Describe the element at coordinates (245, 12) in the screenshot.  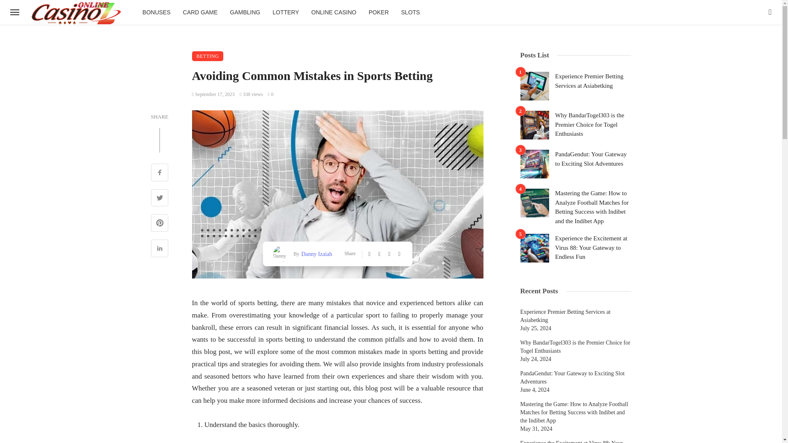
I see `GAMBLING` at that location.